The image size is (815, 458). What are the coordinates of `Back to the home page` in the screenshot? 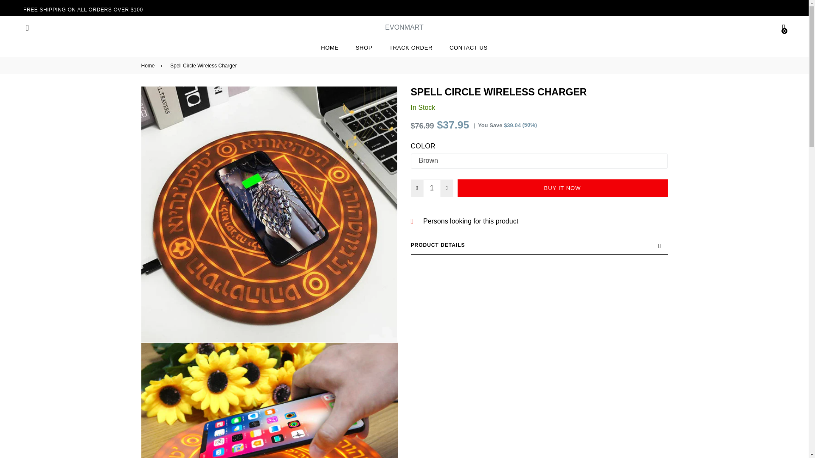 It's located at (149, 65).